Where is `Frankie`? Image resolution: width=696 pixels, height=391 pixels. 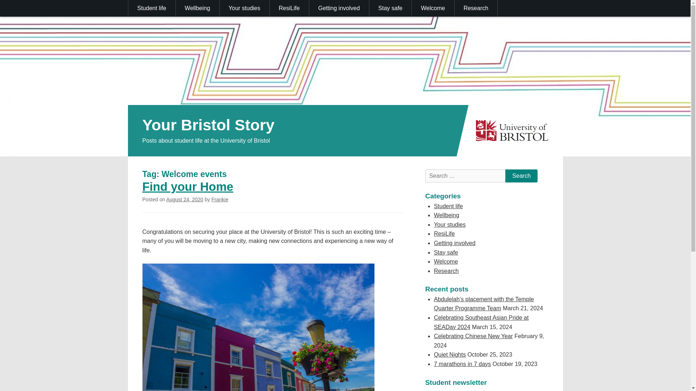
Frankie is located at coordinates (220, 199).